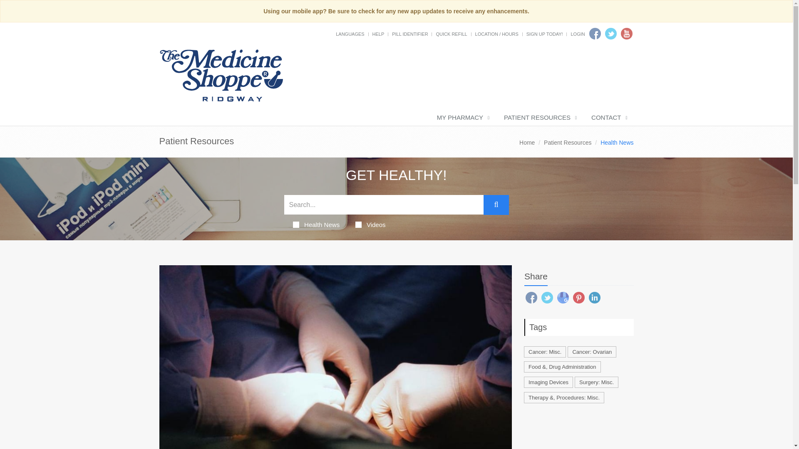 This screenshot has width=799, height=449. What do you see at coordinates (578, 34) in the screenshot?
I see `LOGIN` at bounding box center [578, 34].